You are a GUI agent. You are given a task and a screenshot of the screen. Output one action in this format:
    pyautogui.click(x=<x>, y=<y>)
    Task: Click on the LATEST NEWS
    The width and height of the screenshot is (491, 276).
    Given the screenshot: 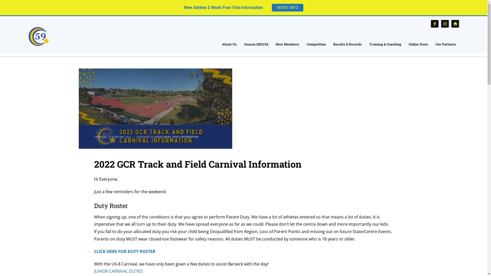 What is the action you would take?
    pyautogui.click(x=162, y=137)
    